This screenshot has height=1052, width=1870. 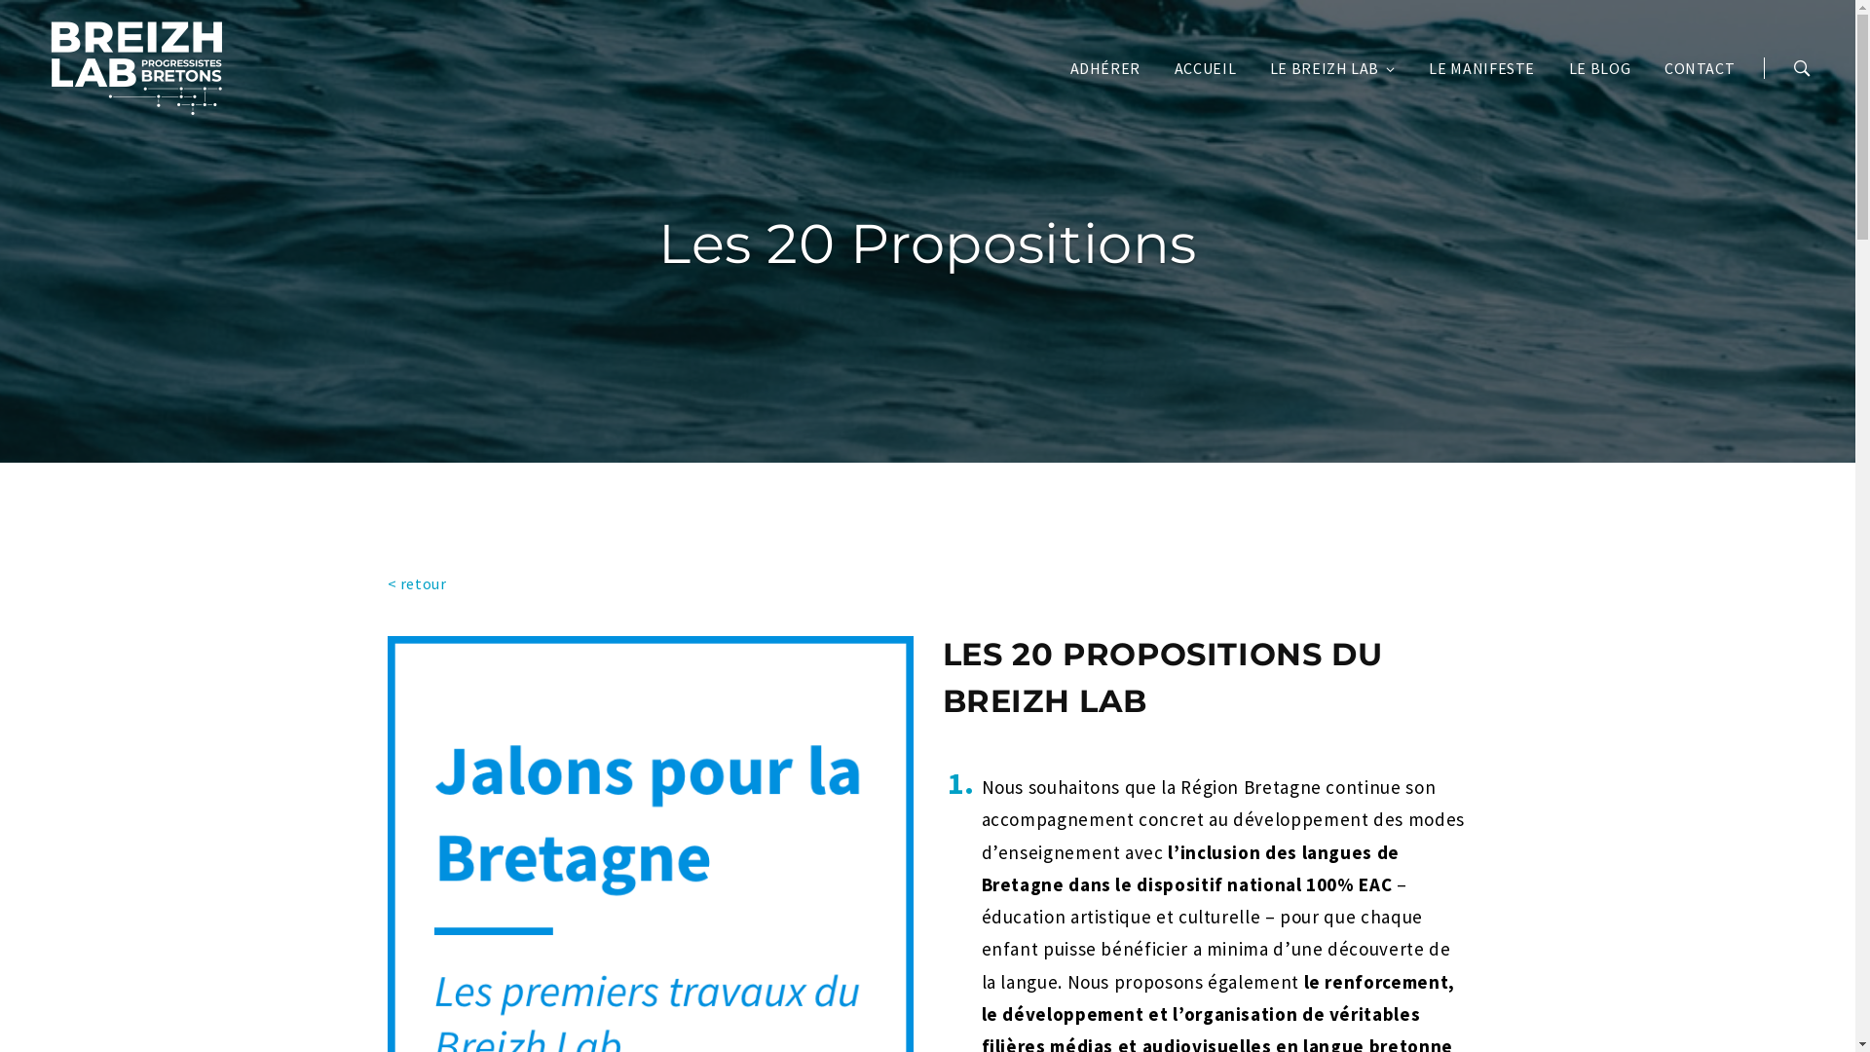 I want to click on < retour, so click(x=417, y=583).